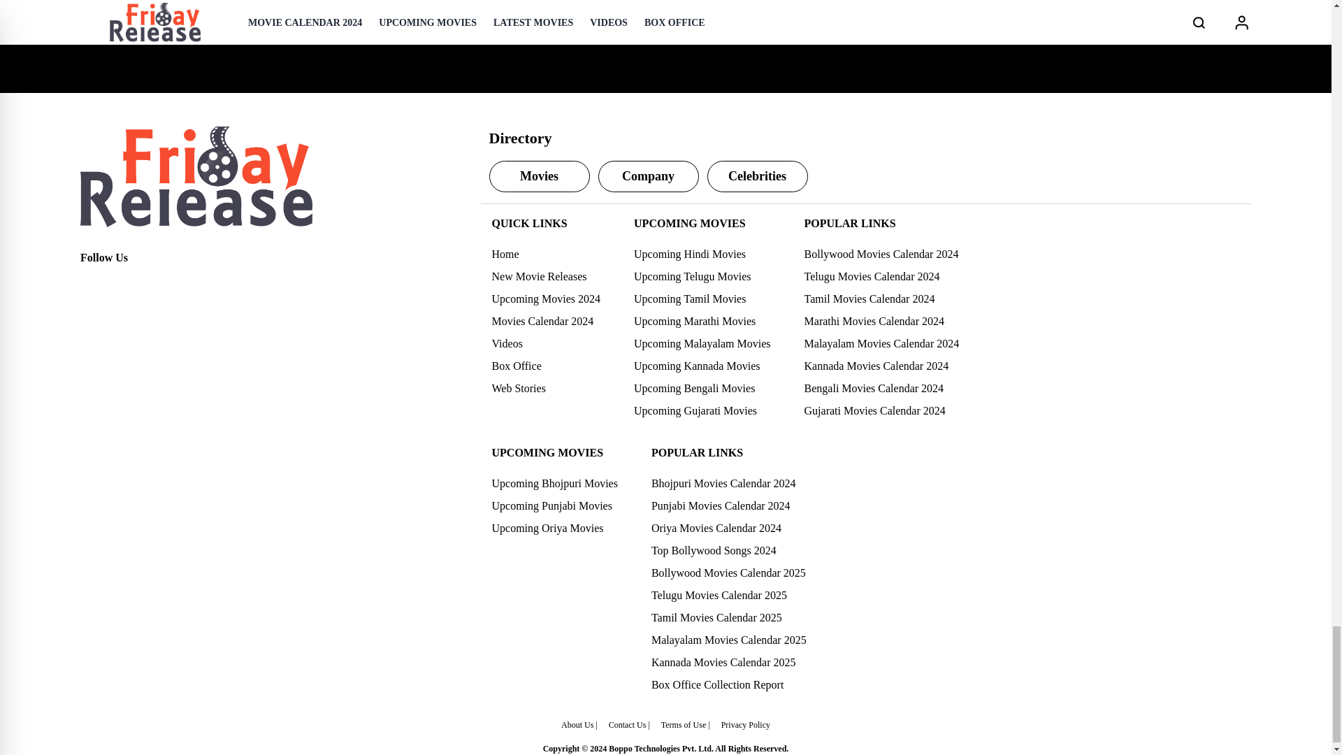 The width and height of the screenshot is (1342, 755). What do you see at coordinates (92, 282) in the screenshot?
I see `Facebook Page` at bounding box center [92, 282].